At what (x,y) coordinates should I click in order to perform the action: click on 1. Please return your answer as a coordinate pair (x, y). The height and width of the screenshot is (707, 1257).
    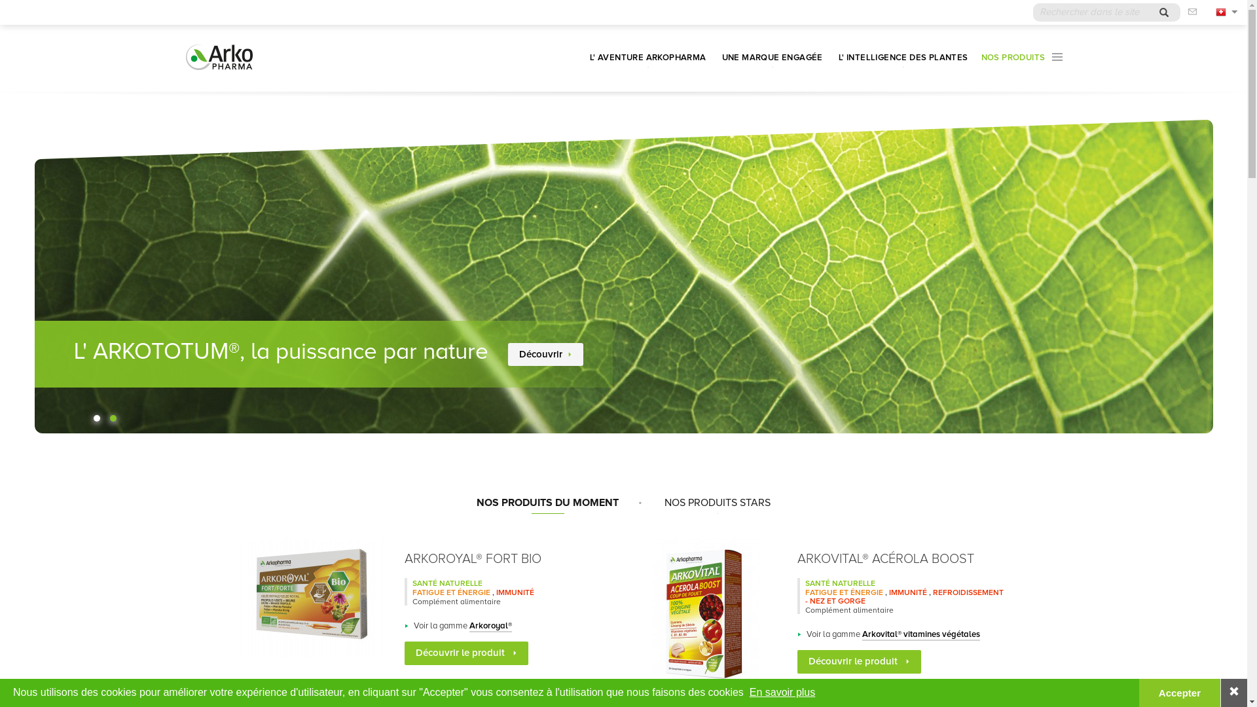
    Looking at the image, I should click on (96, 418).